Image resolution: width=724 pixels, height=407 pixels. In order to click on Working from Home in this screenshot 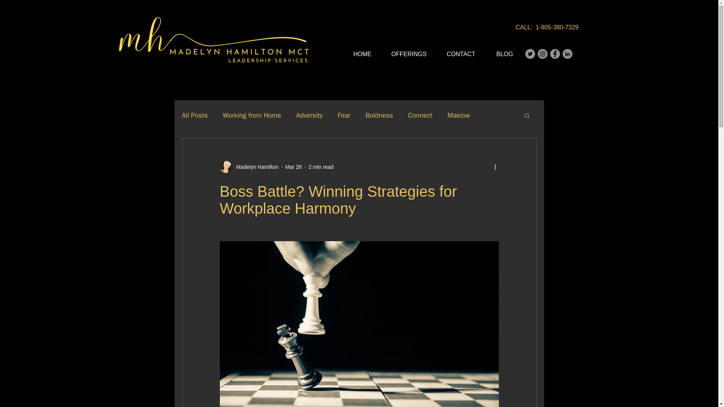, I will do `click(252, 115)`.